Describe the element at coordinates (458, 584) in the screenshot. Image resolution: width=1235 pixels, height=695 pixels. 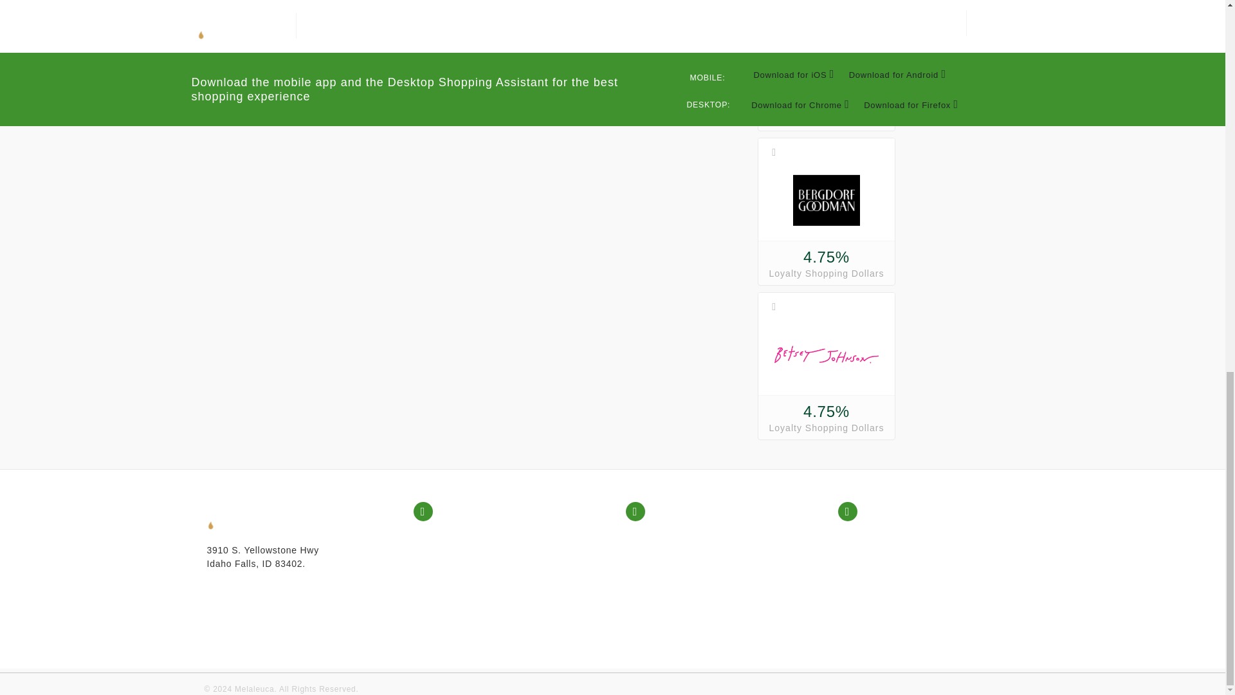
I see `Learn to Earn` at that location.